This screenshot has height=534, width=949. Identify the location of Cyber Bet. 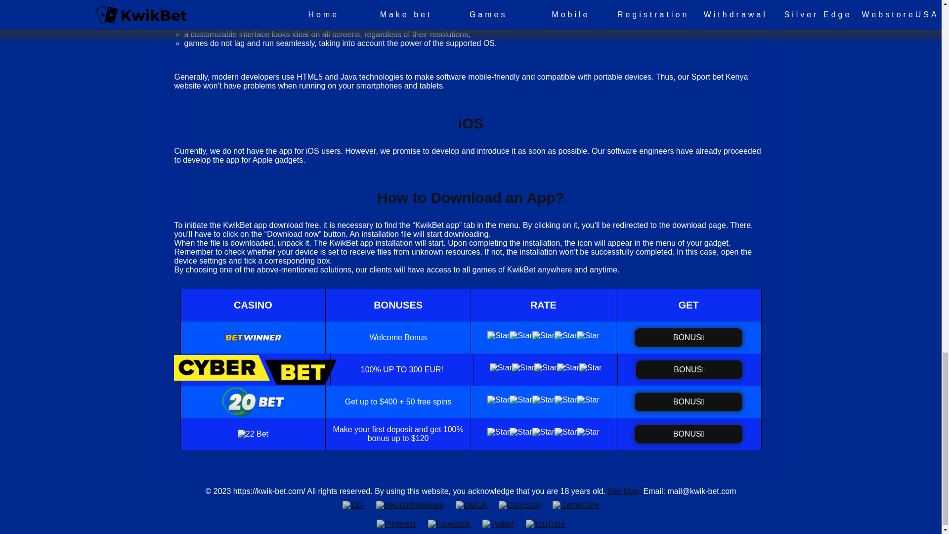
(689, 369).